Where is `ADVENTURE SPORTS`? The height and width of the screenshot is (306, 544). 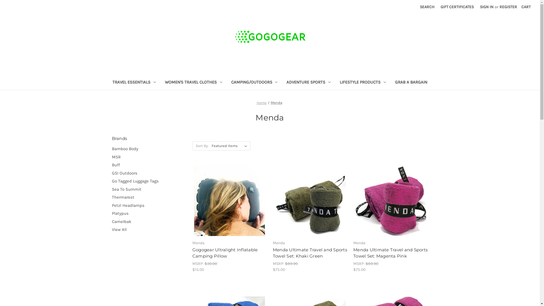
ADVENTURE SPORTS is located at coordinates (308, 83).